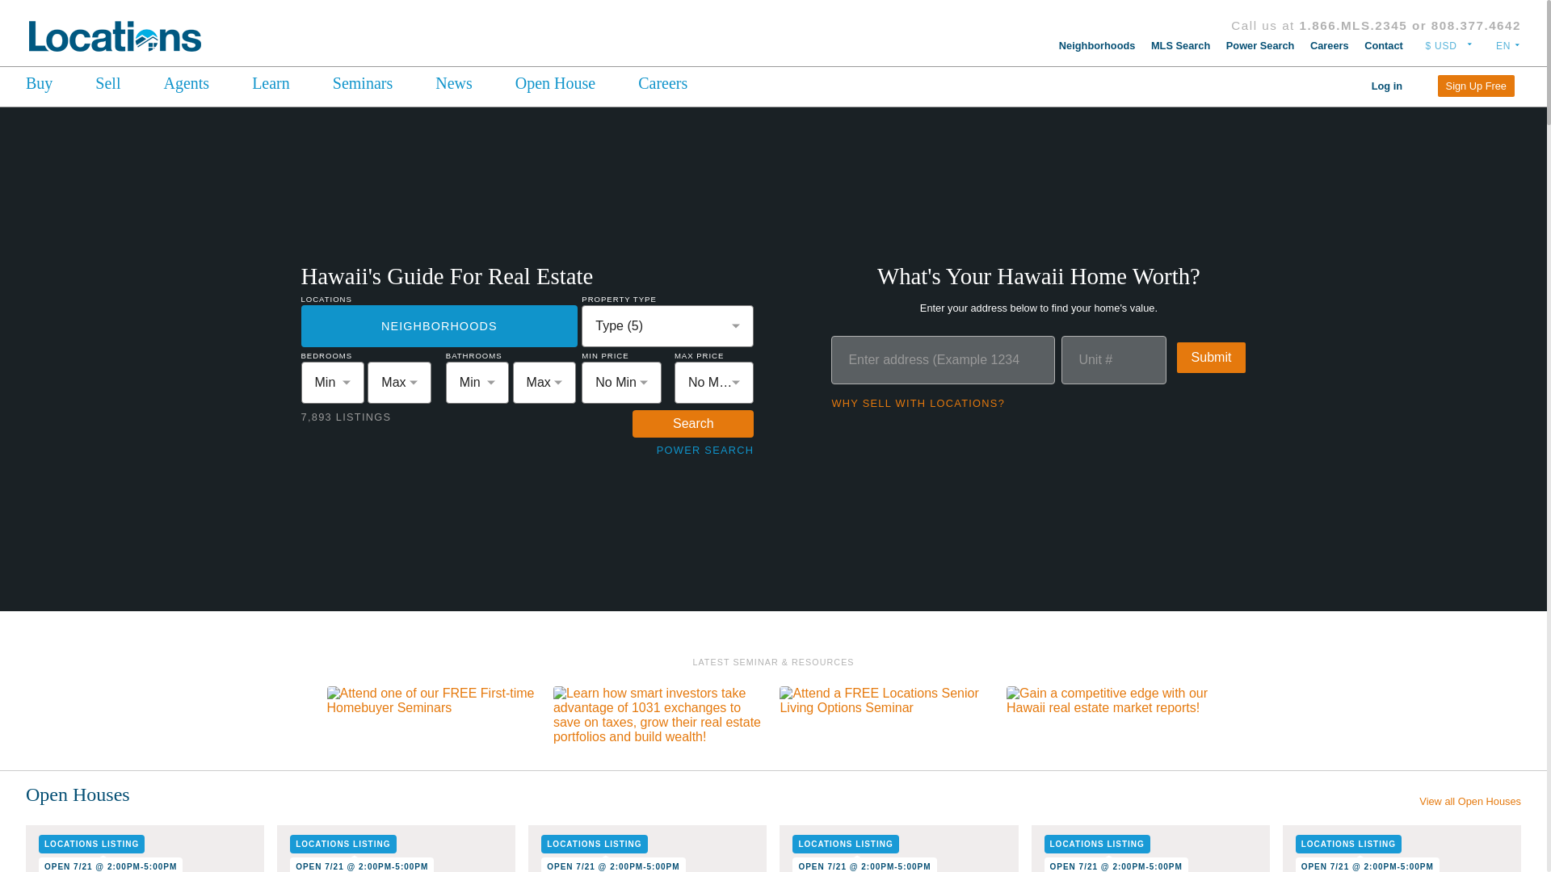  What do you see at coordinates (270, 84) in the screenshot?
I see `Learn` at bounding box center [270, 84].